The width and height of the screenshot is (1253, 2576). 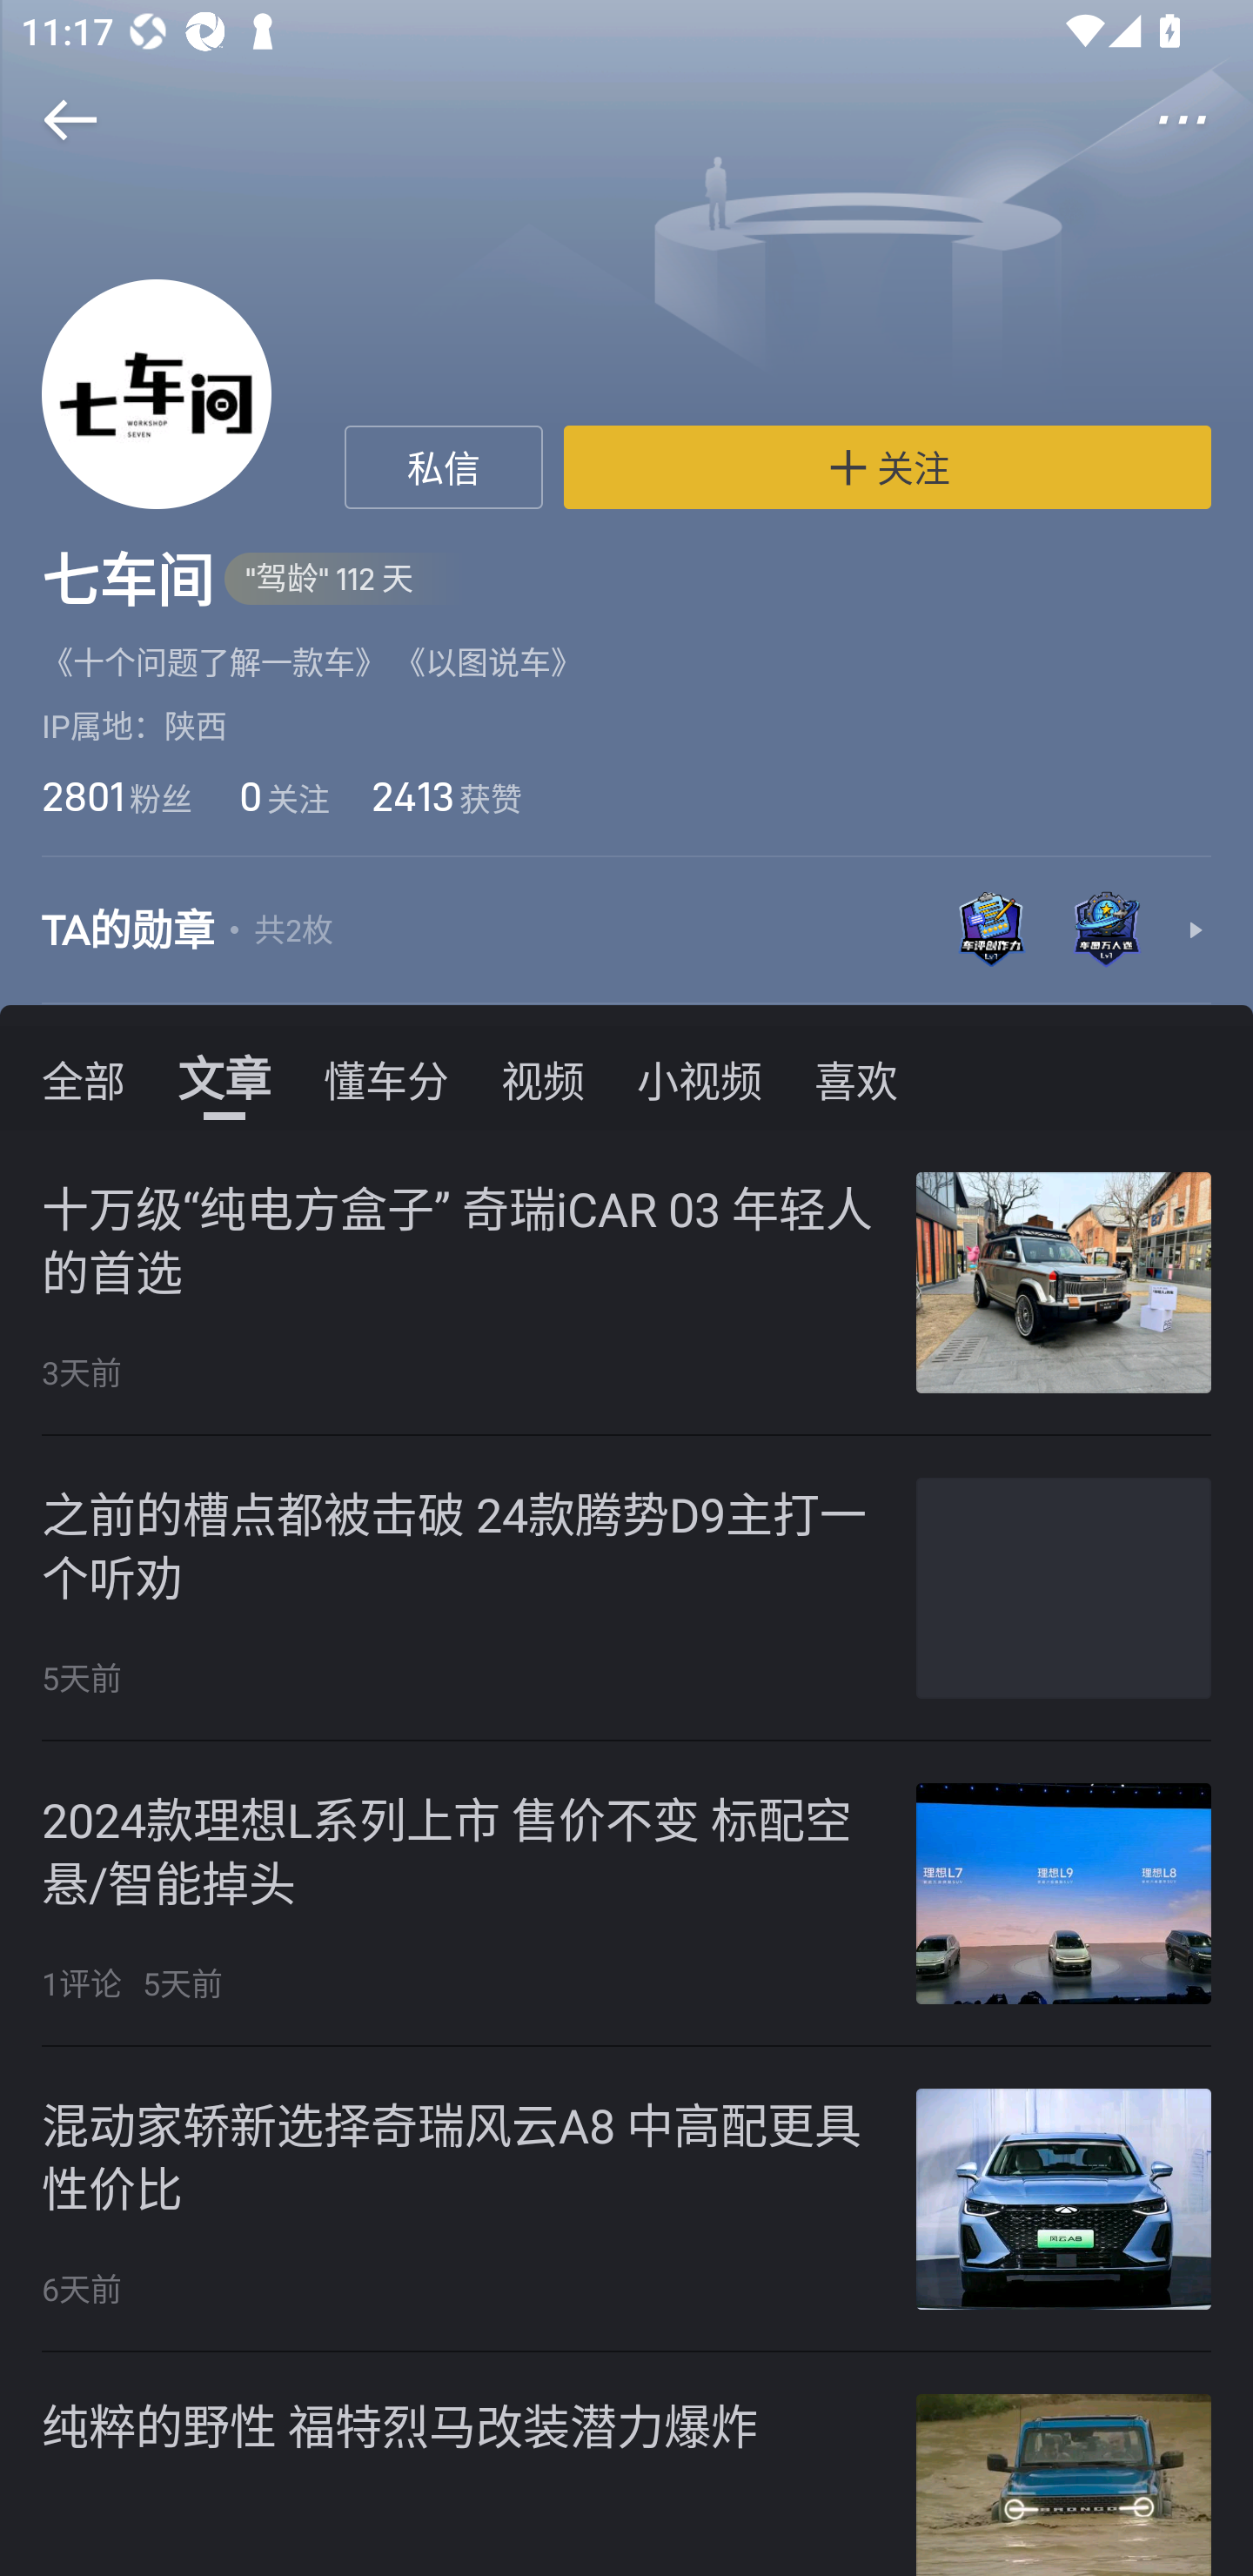 I want to click on 视频, so click(x=543, y=1077).